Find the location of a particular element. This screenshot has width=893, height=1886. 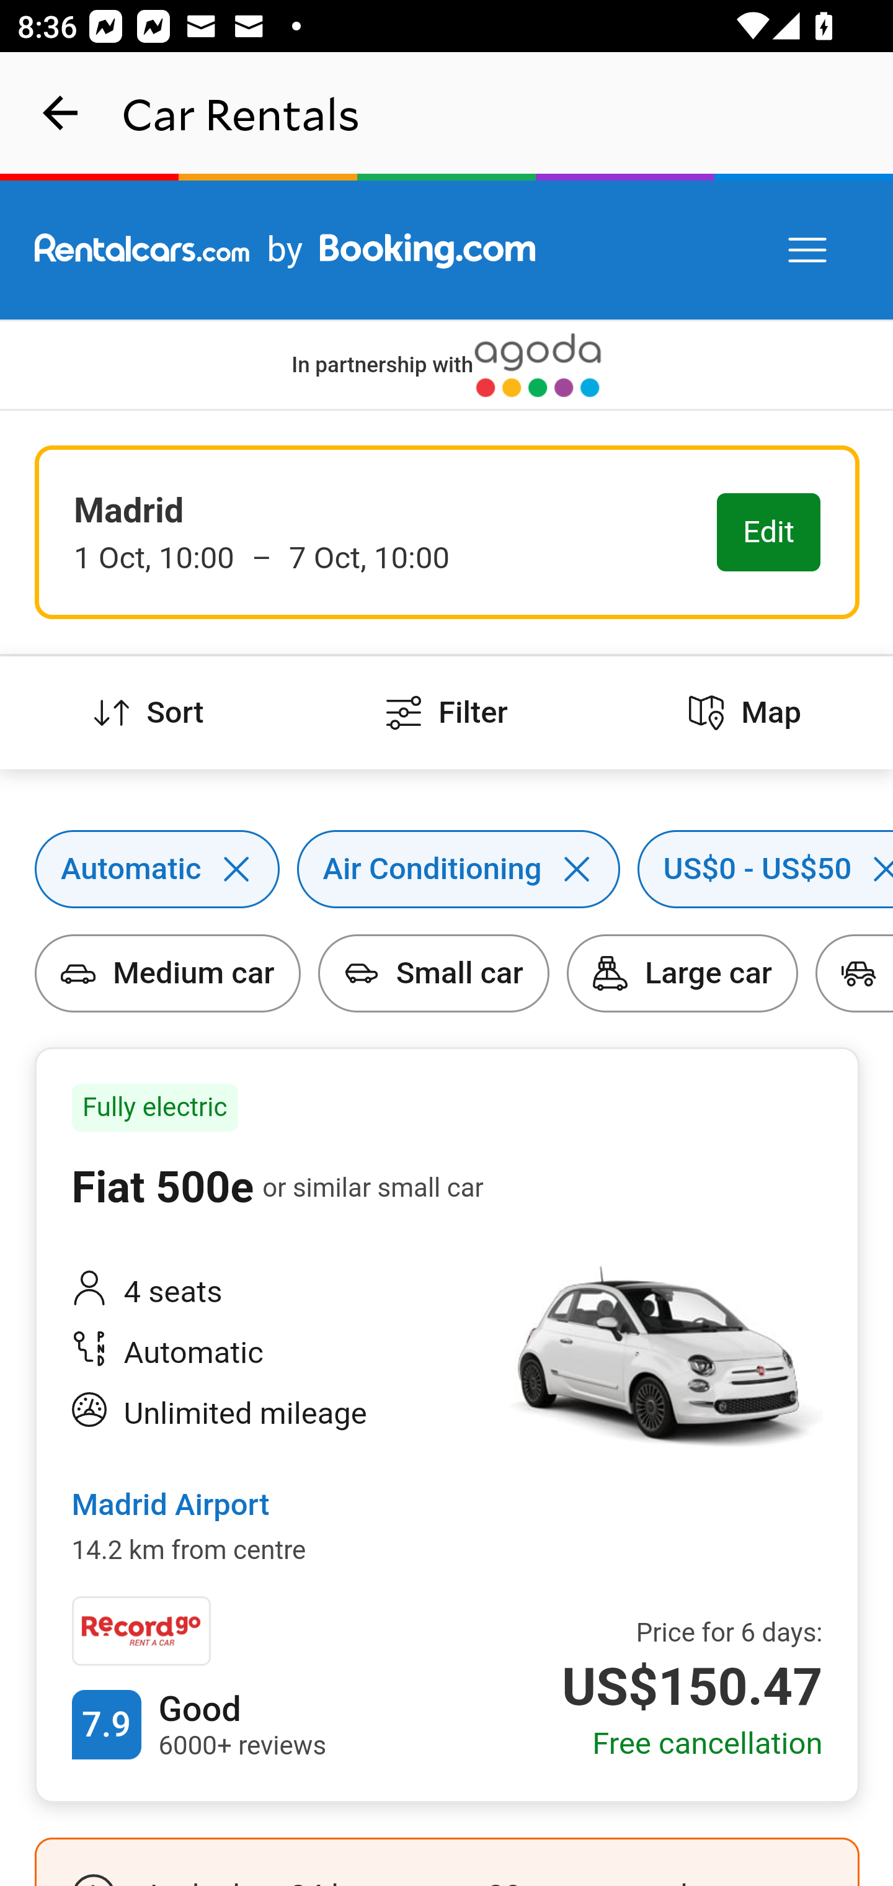

Automatic is located at coordinates (272, 1353).